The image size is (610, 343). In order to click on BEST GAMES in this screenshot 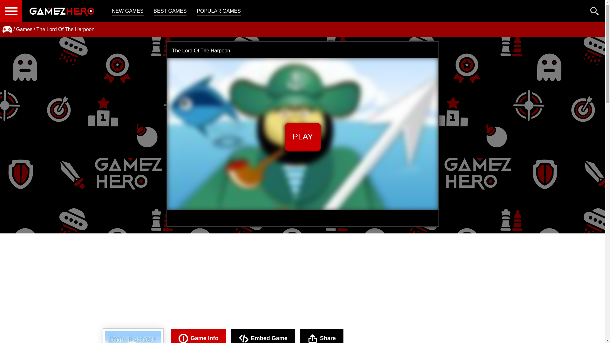, I will do `click(170, 11)`.